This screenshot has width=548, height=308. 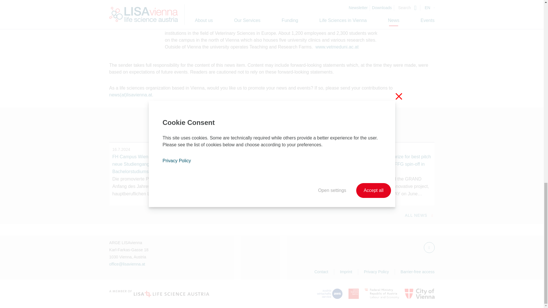 I want to click on www.vetmeduni.ac.at, so click(x=337, y=47).